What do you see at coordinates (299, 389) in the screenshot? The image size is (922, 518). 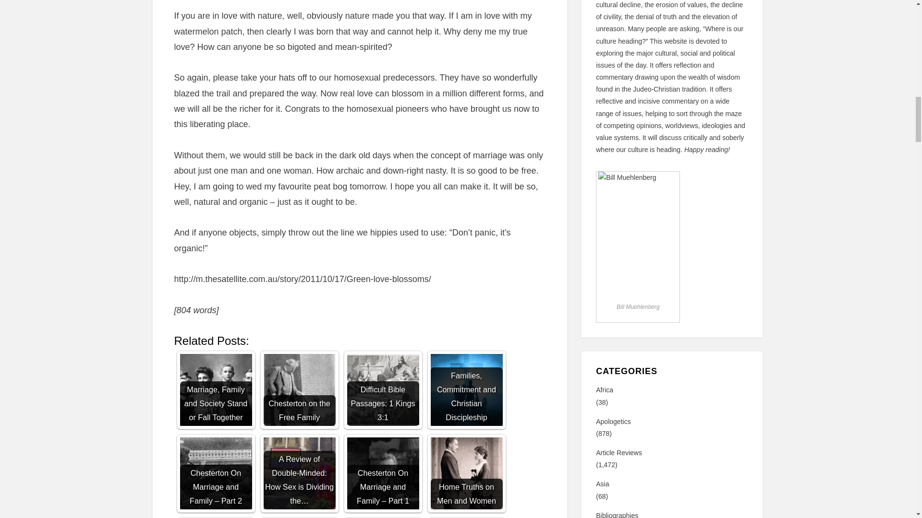 I see `Chesterton on the Free Family` at bounding box center [299, 389].